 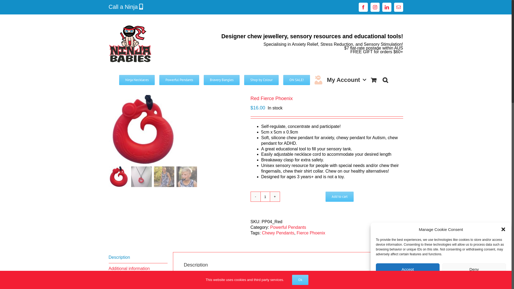 I want to click on Log In, so click(x=362, y=125).